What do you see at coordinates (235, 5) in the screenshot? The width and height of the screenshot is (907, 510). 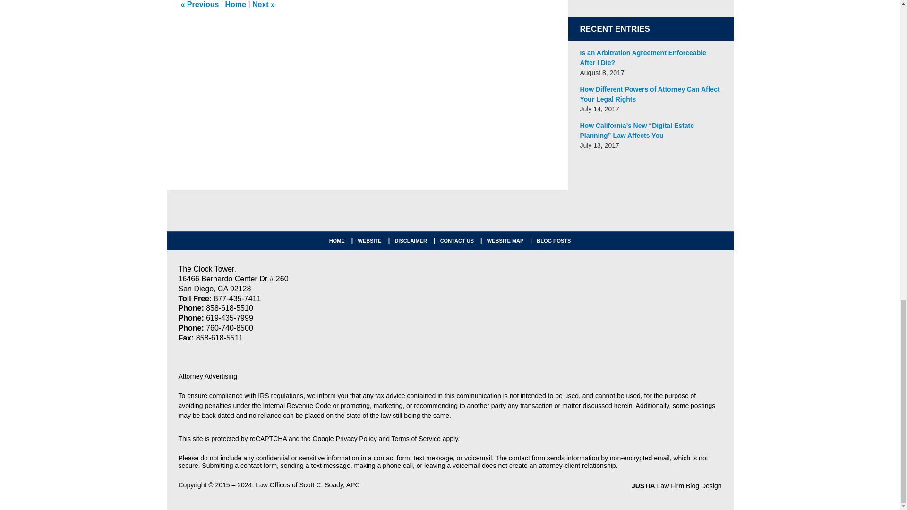 I see `Home` at bounding box center [235, 5].